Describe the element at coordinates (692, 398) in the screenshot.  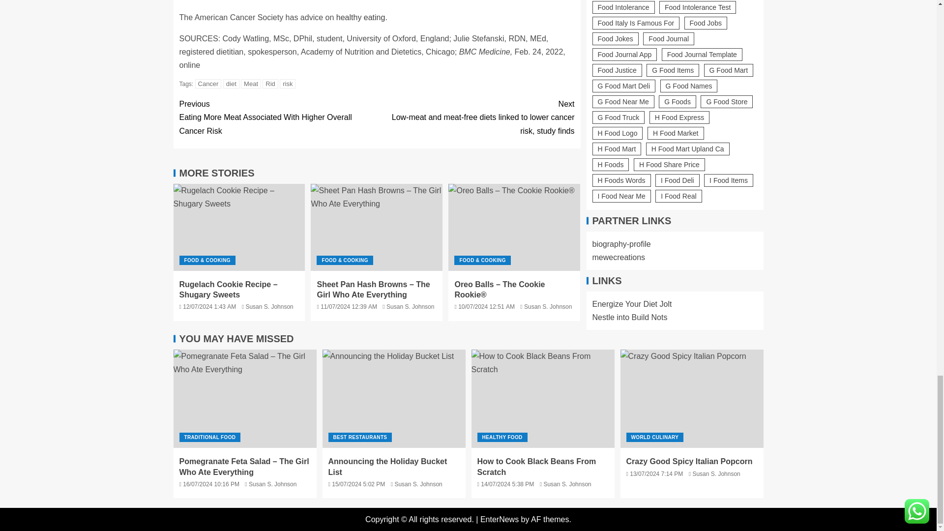
I see `Crazy Good Spicy Italian Popcorn` at that location.